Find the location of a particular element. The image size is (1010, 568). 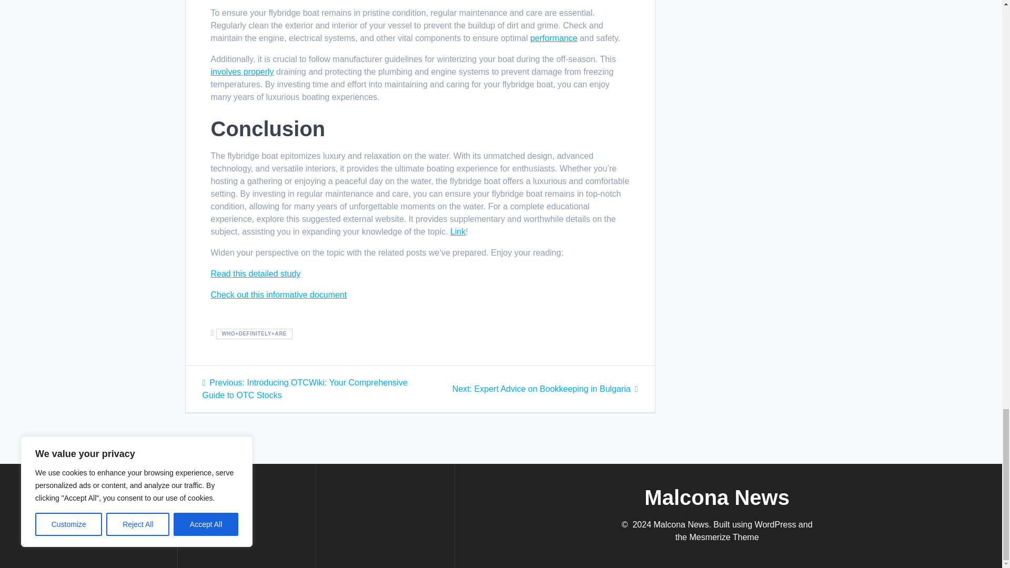

performance is located at coordinates (242, 72).